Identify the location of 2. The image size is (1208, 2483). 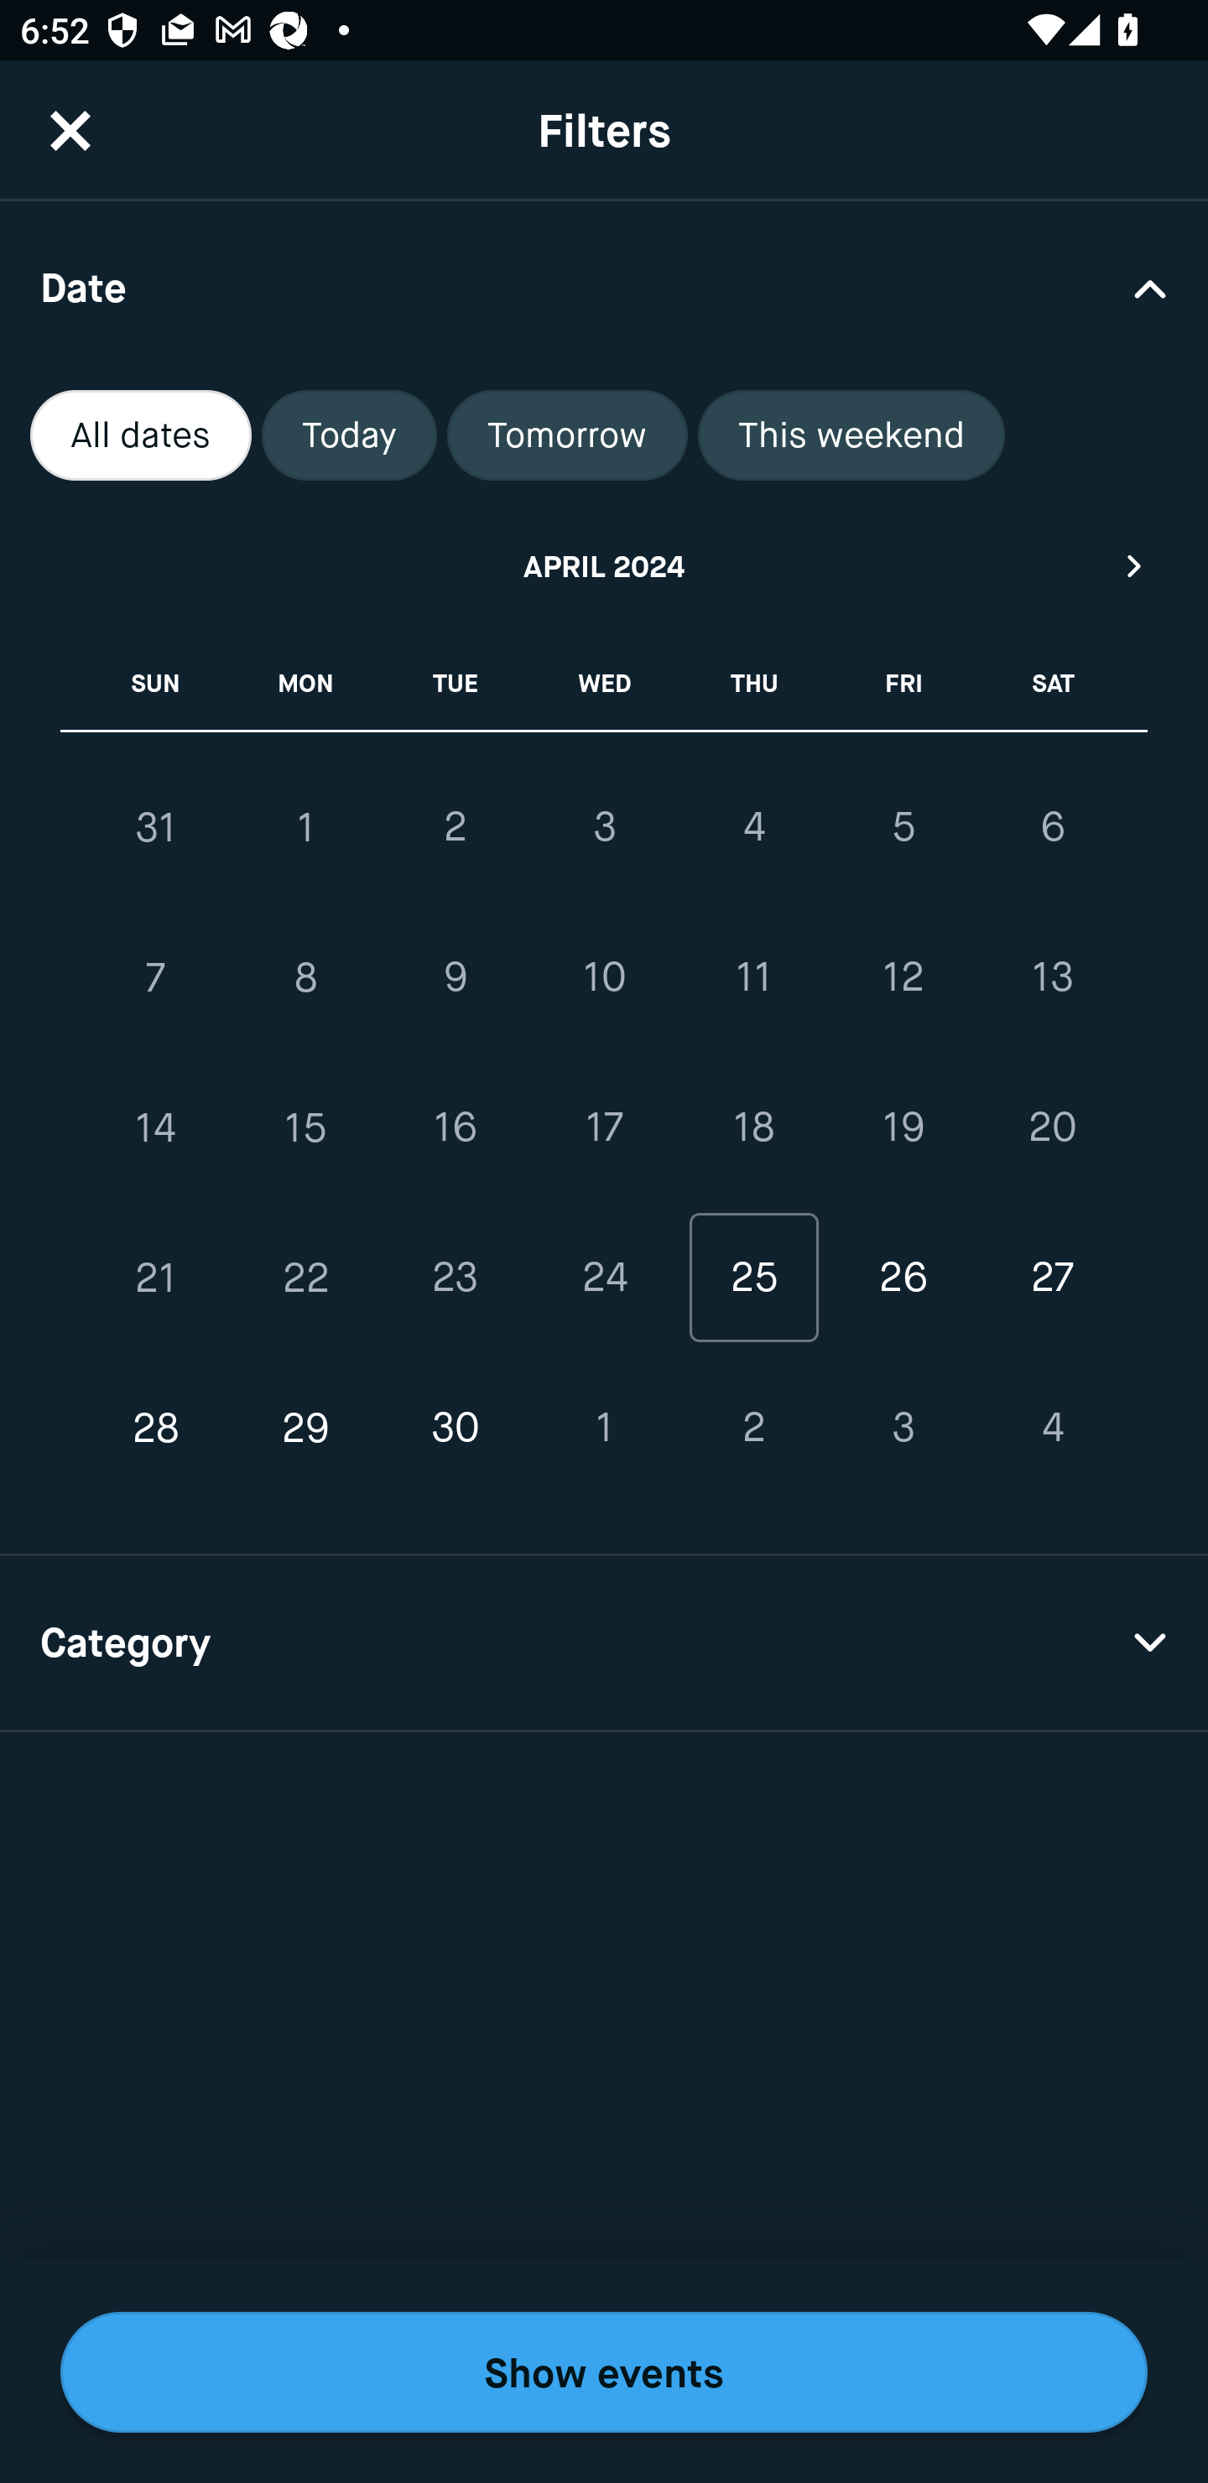
(455, 826).